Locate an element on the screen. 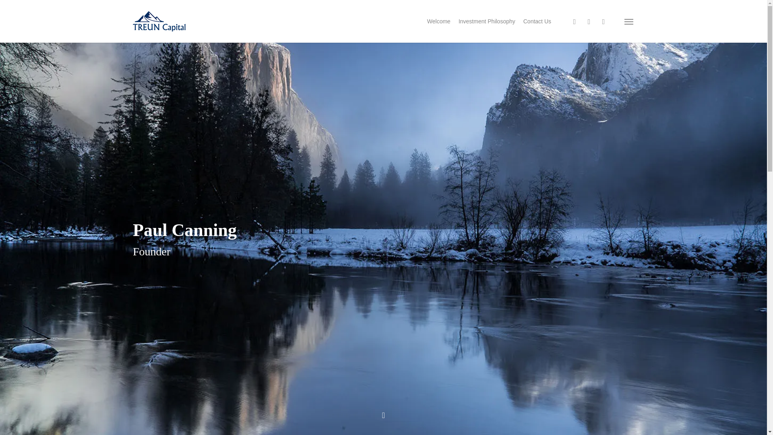 This screenshot has height=435, width=773. Contact Us is located at coordinates (537, 21).